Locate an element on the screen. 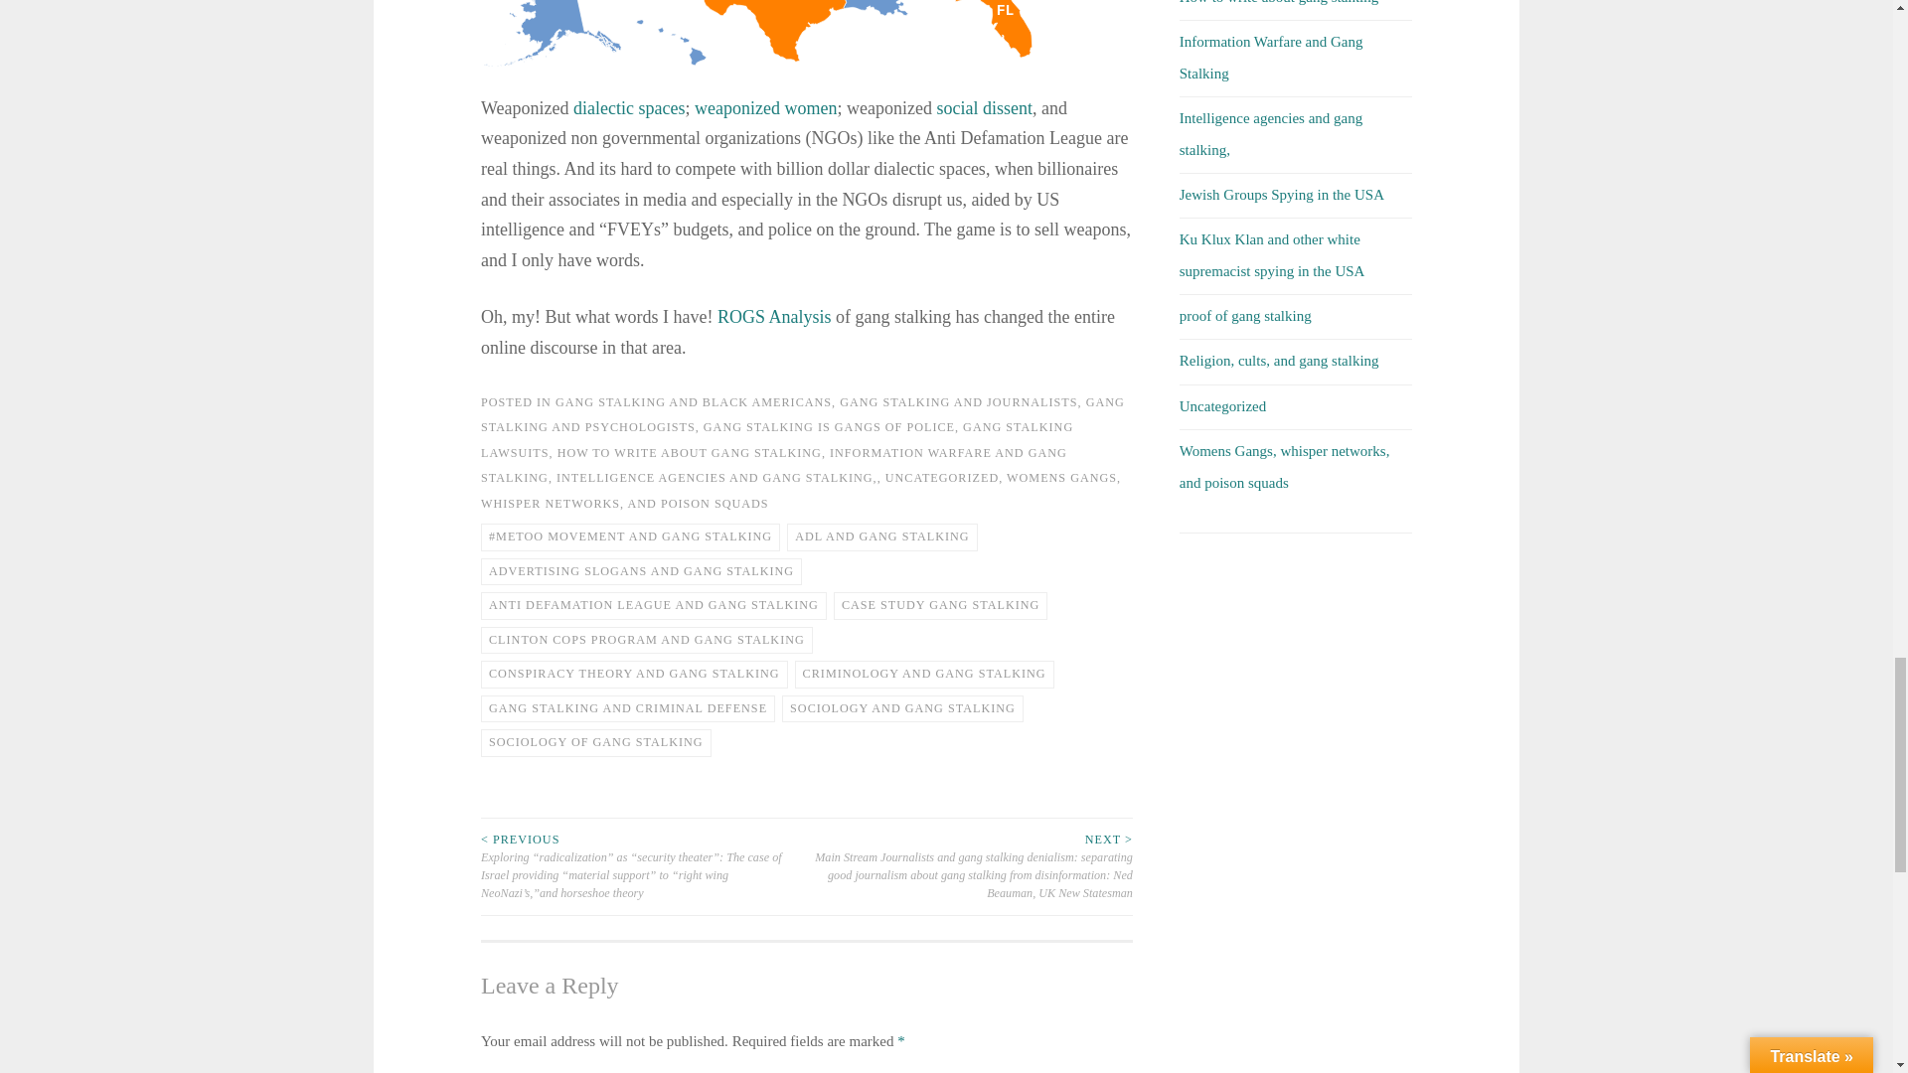  ROGS Analysis is located at coordinates (774, 316).